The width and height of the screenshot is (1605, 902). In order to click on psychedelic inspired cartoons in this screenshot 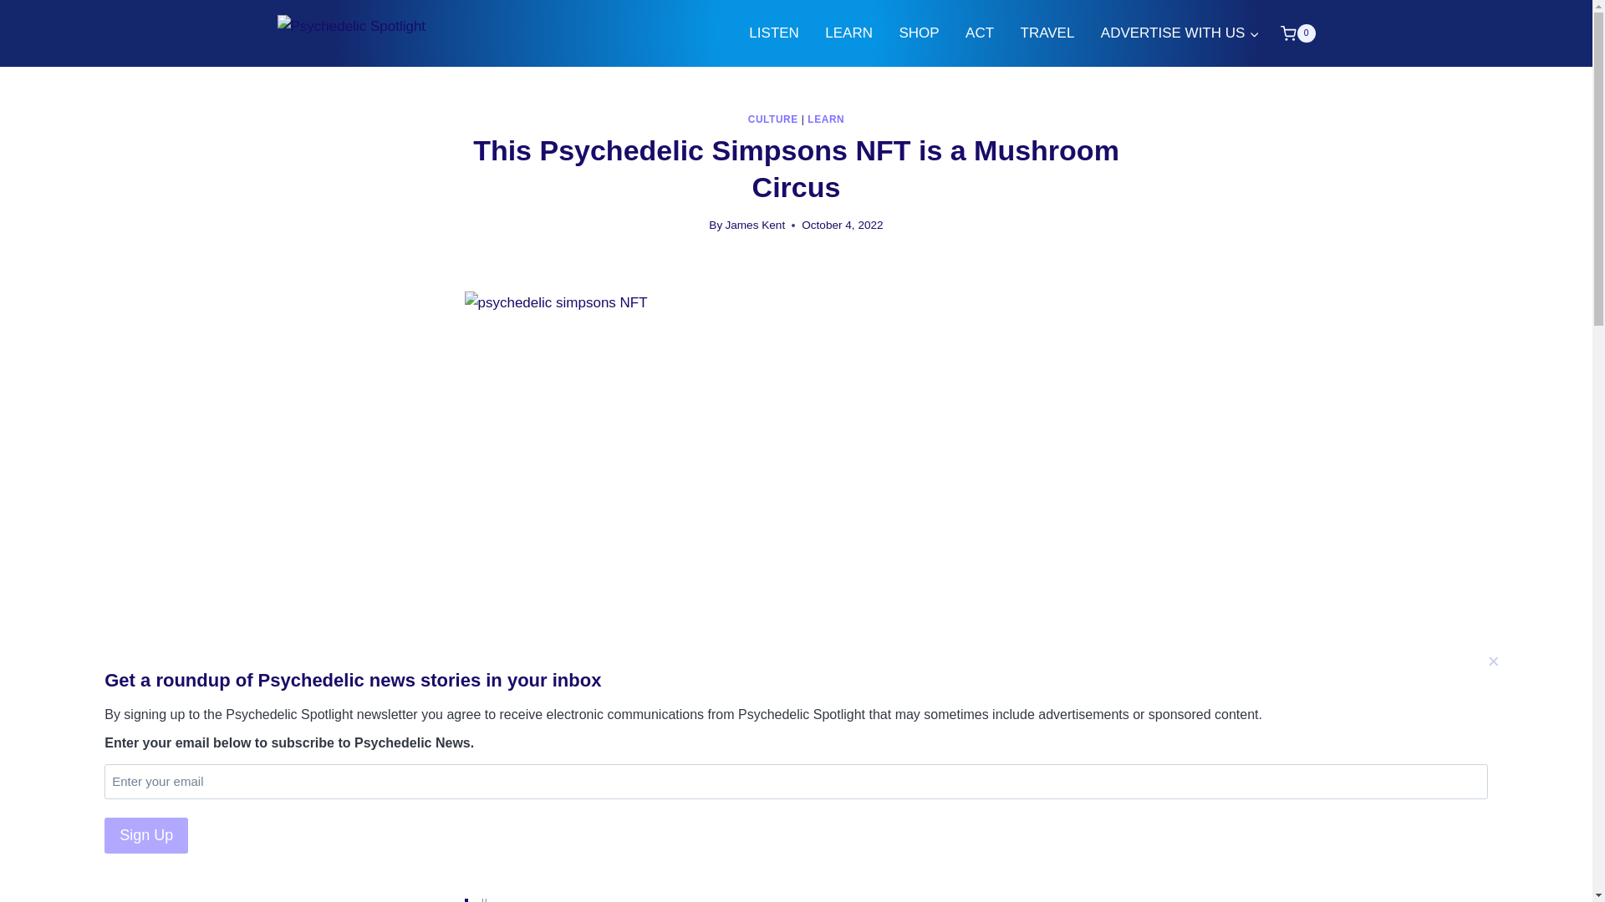, I will do `click(789, 708)`.